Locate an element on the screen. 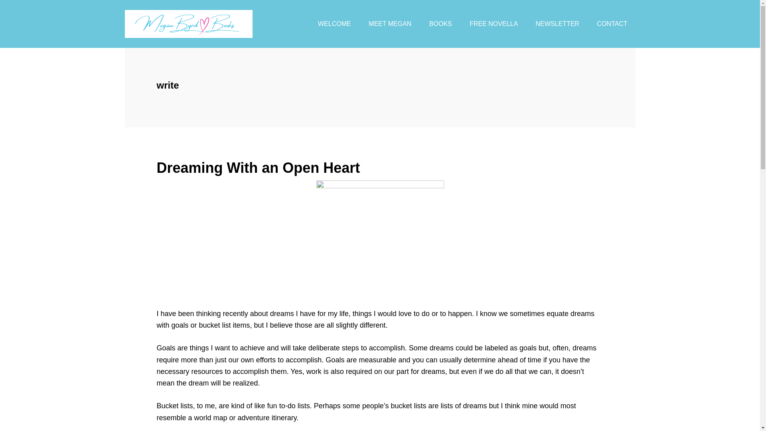 The height and width of the screenshot is (431, 766). CONTACT is located at coordinates (612, 24).